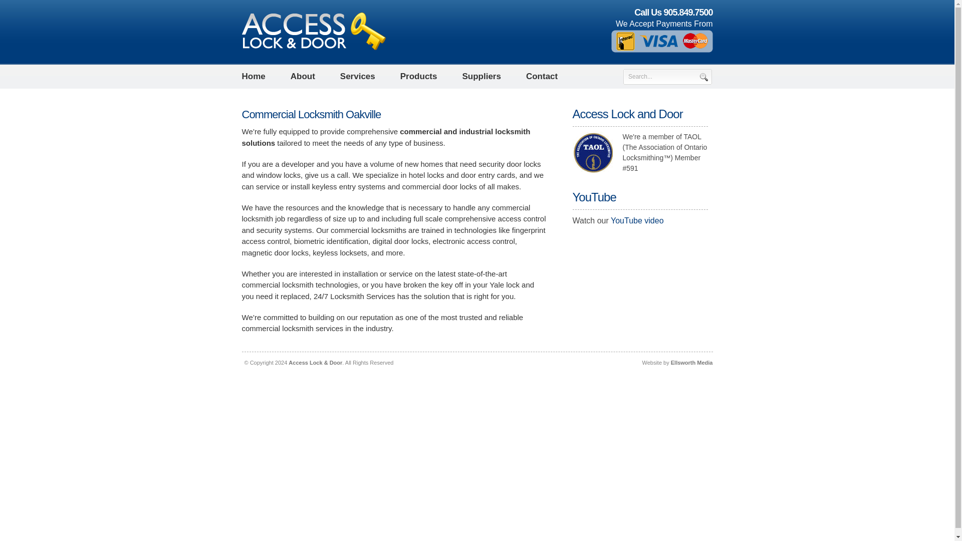 This screenshot has height=541, width=962. I want to click on Suppliers, so click(481, 76).